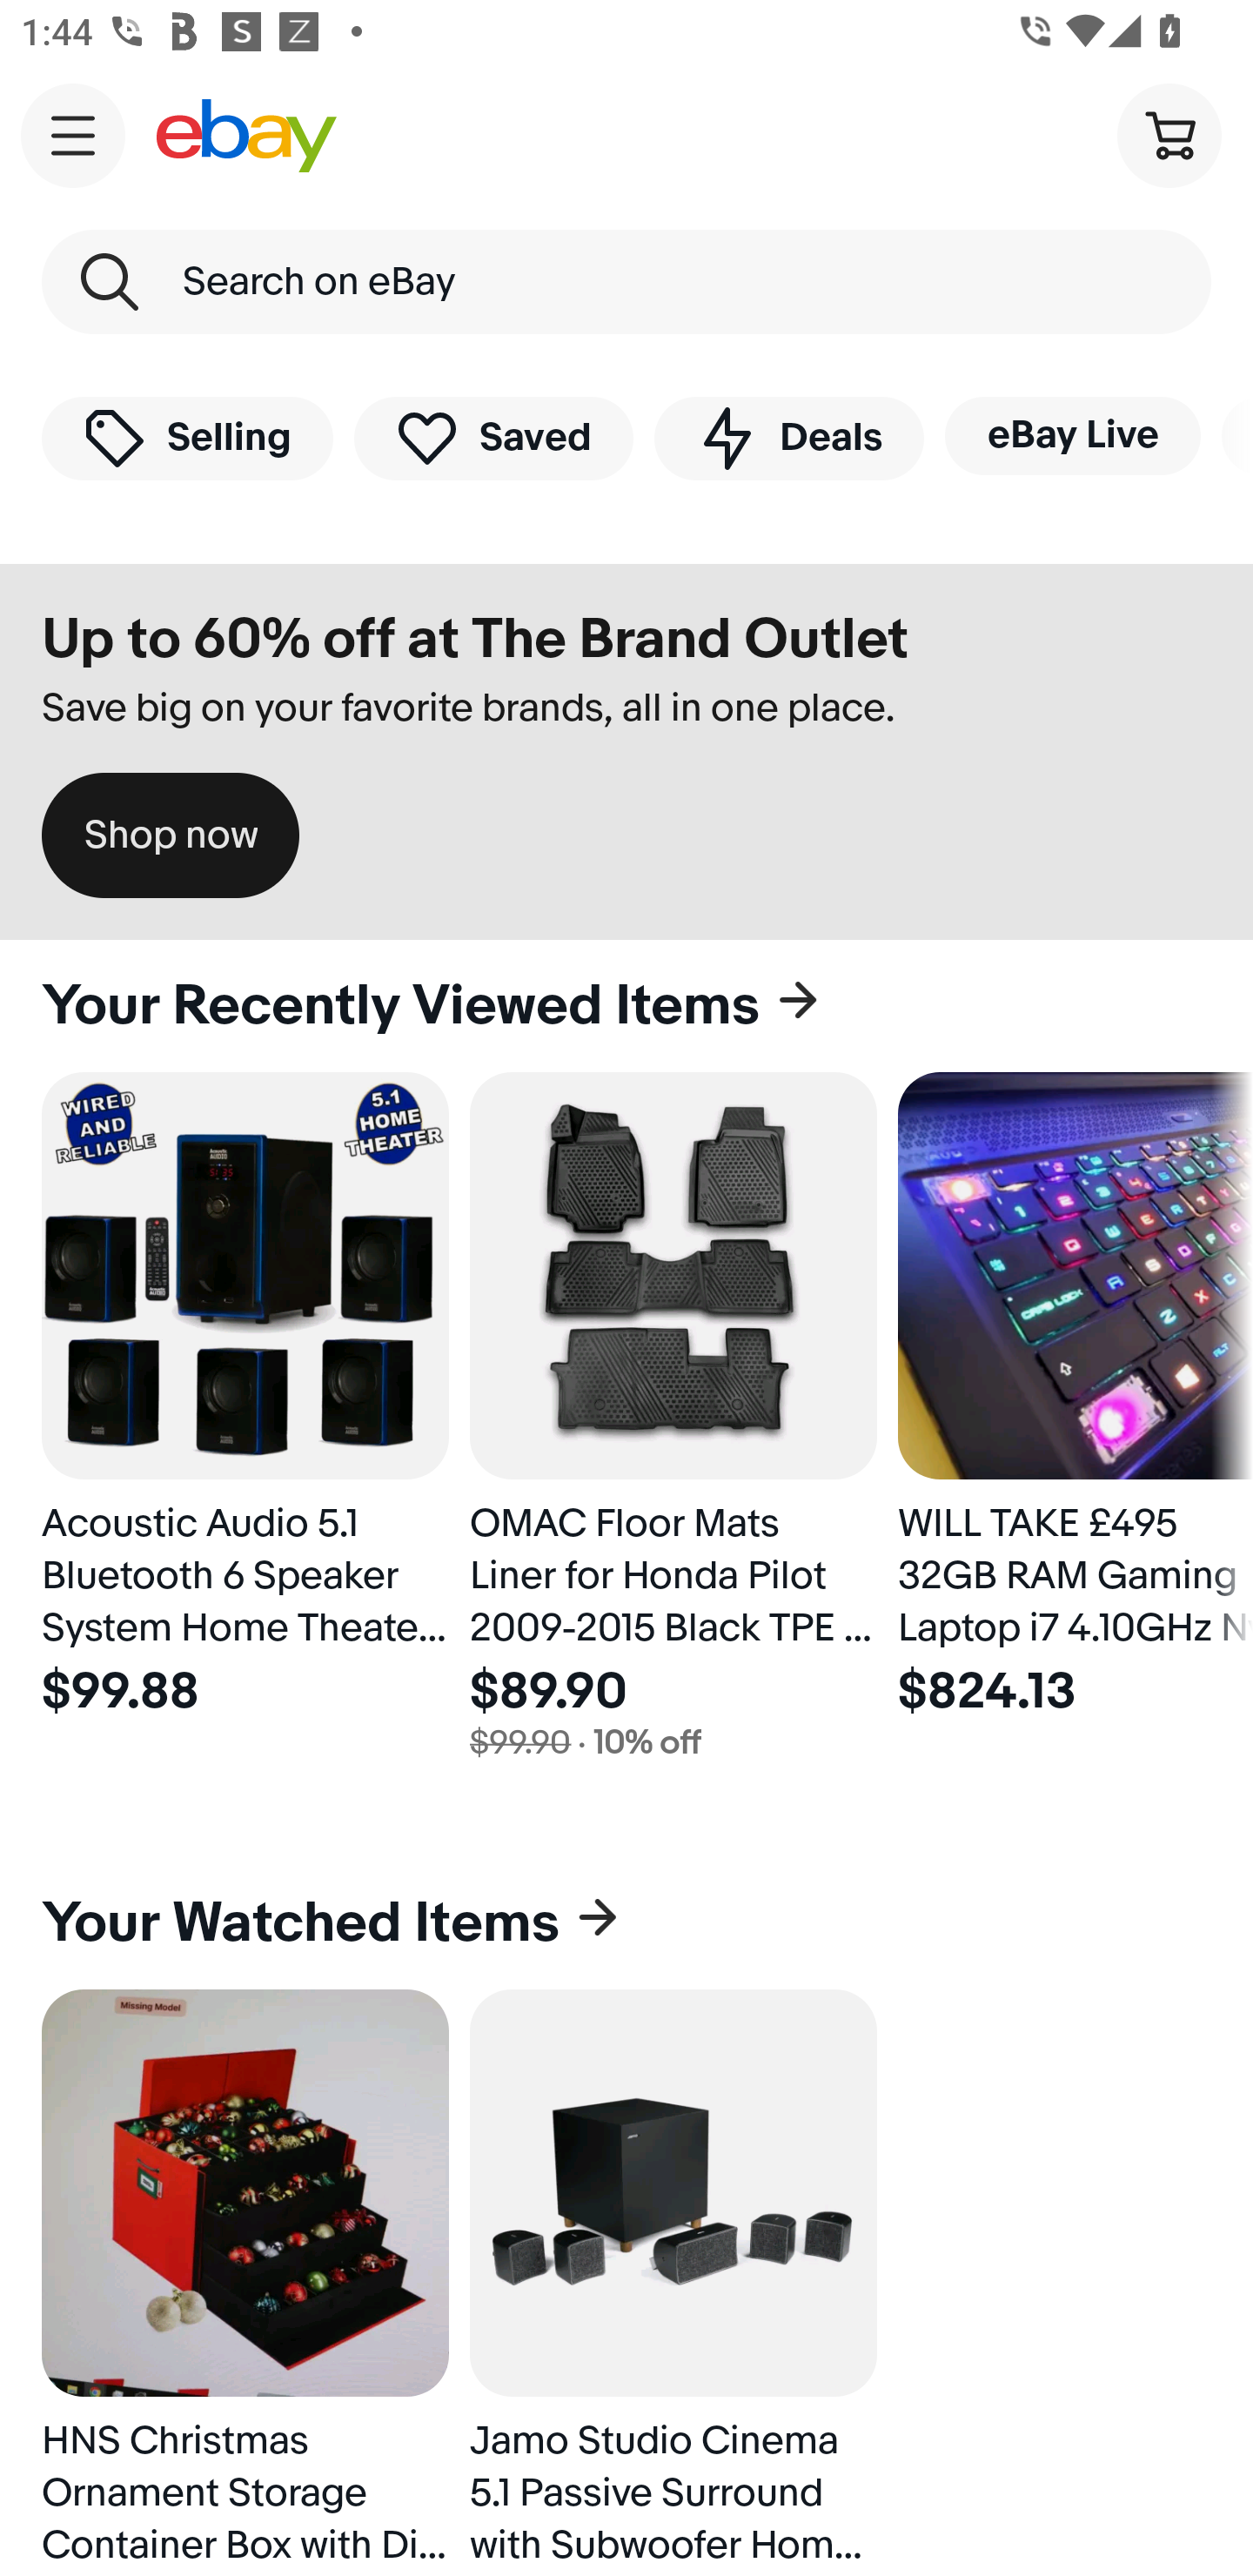 The image size is (1253, 2576). What do you see at coordinates (626, 282) in the screenshot?
I see `Search on eBay Search Keyword Search on eBay` at bounding box center [626, 282].